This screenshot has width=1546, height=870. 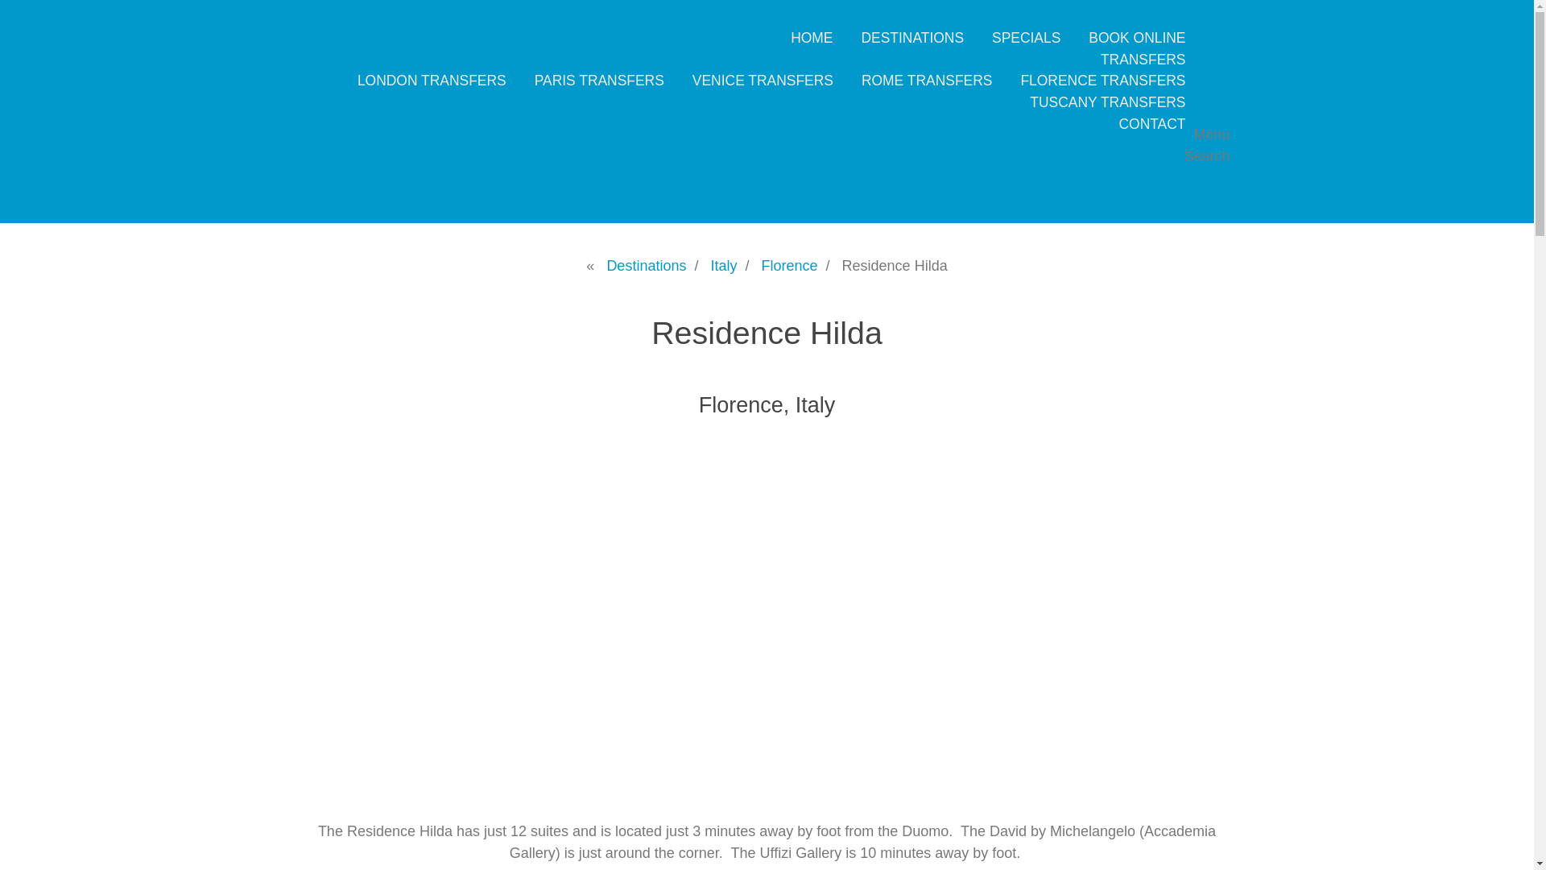 I want to click on FLORENCE TRANSFERS, so click(x=1103, y=81).